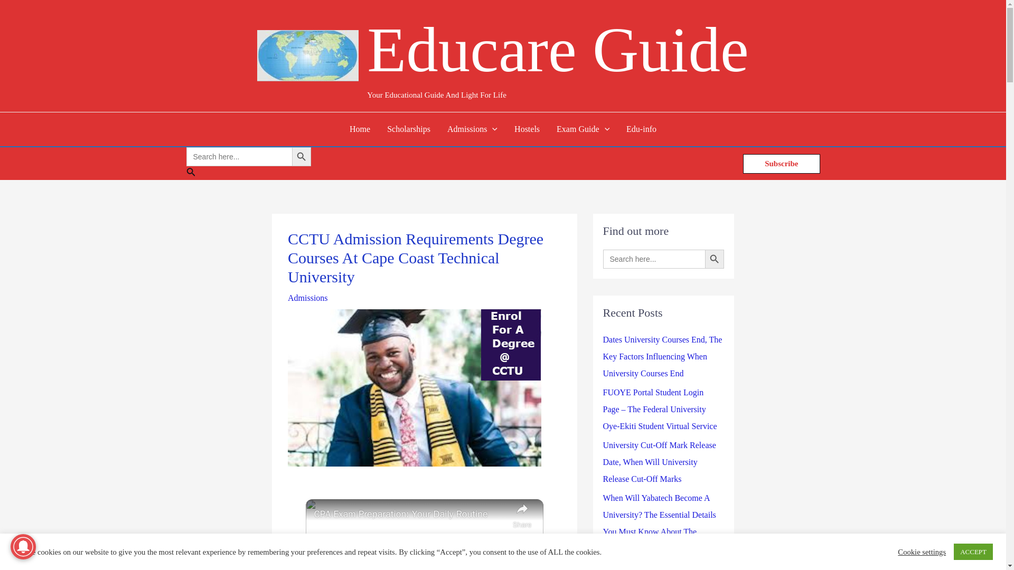 This screenshot has width=1014, height=570. Describe the element at coordinates (307, 298) in the screenshot. I see `Admissions` at that location.